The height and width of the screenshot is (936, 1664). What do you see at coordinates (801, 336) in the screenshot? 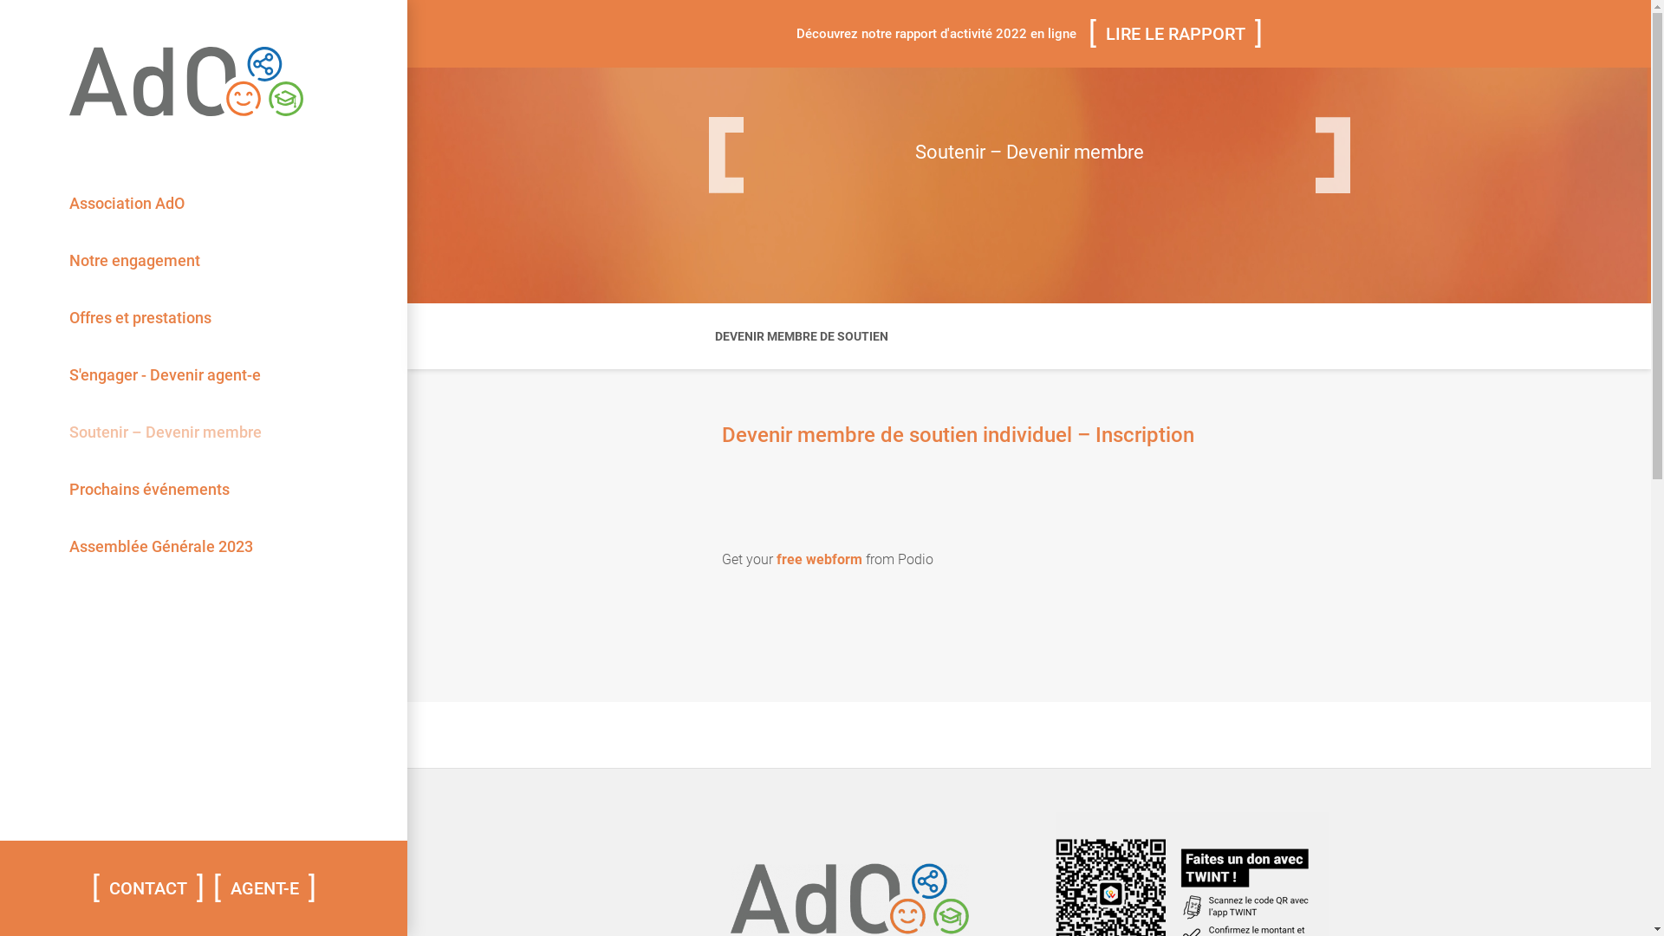
I see `DEVENIR MEMBRE DE SOUTIEN` at bounding box center [801, 336].